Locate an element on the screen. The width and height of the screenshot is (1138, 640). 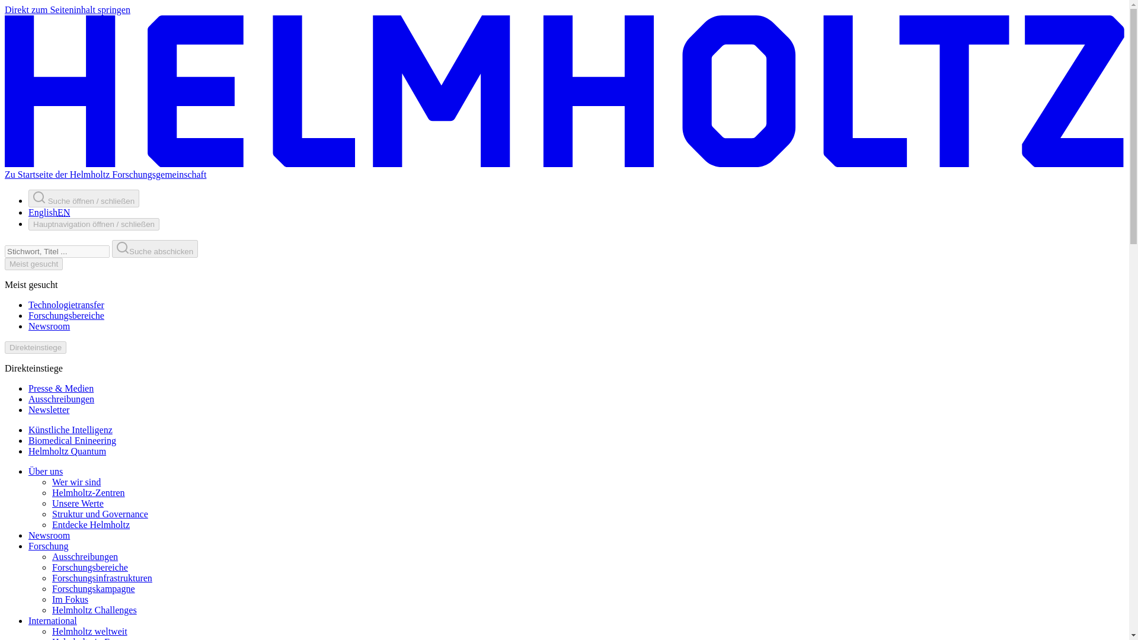
EnglishEN is located at coordinates (49, 212).